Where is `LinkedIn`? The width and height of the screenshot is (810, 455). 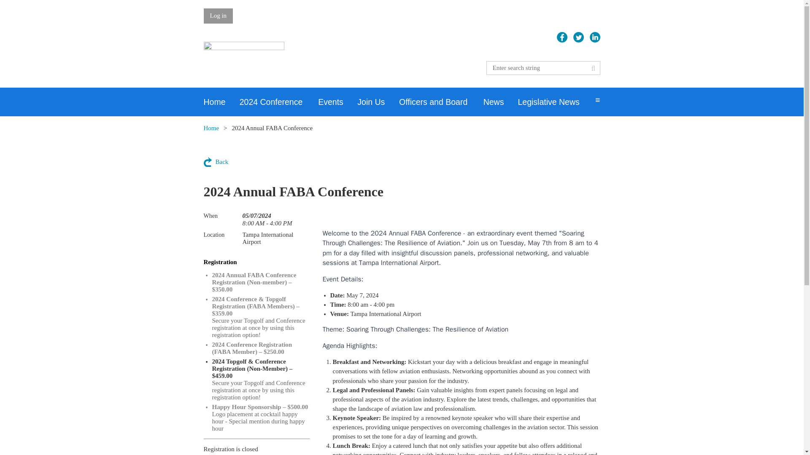
LinkedIn is located at coordinates (595, 37).